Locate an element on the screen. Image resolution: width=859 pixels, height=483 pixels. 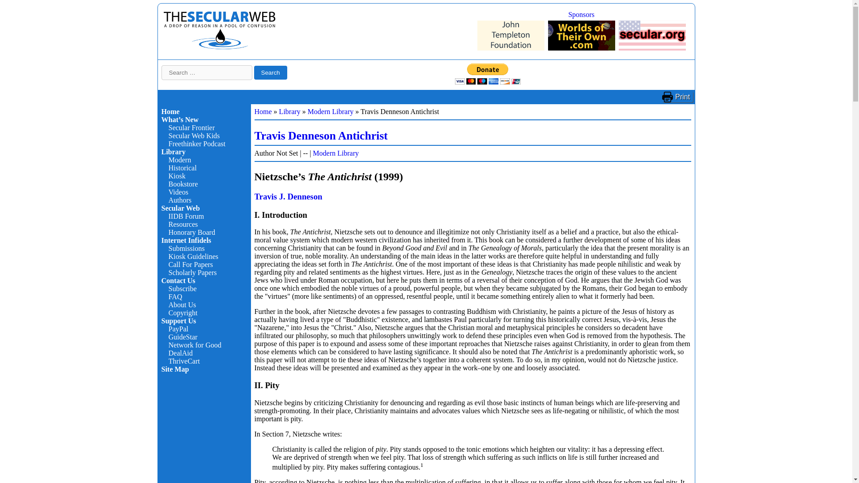
Secular Frontier is located at coordinates (191, 127).